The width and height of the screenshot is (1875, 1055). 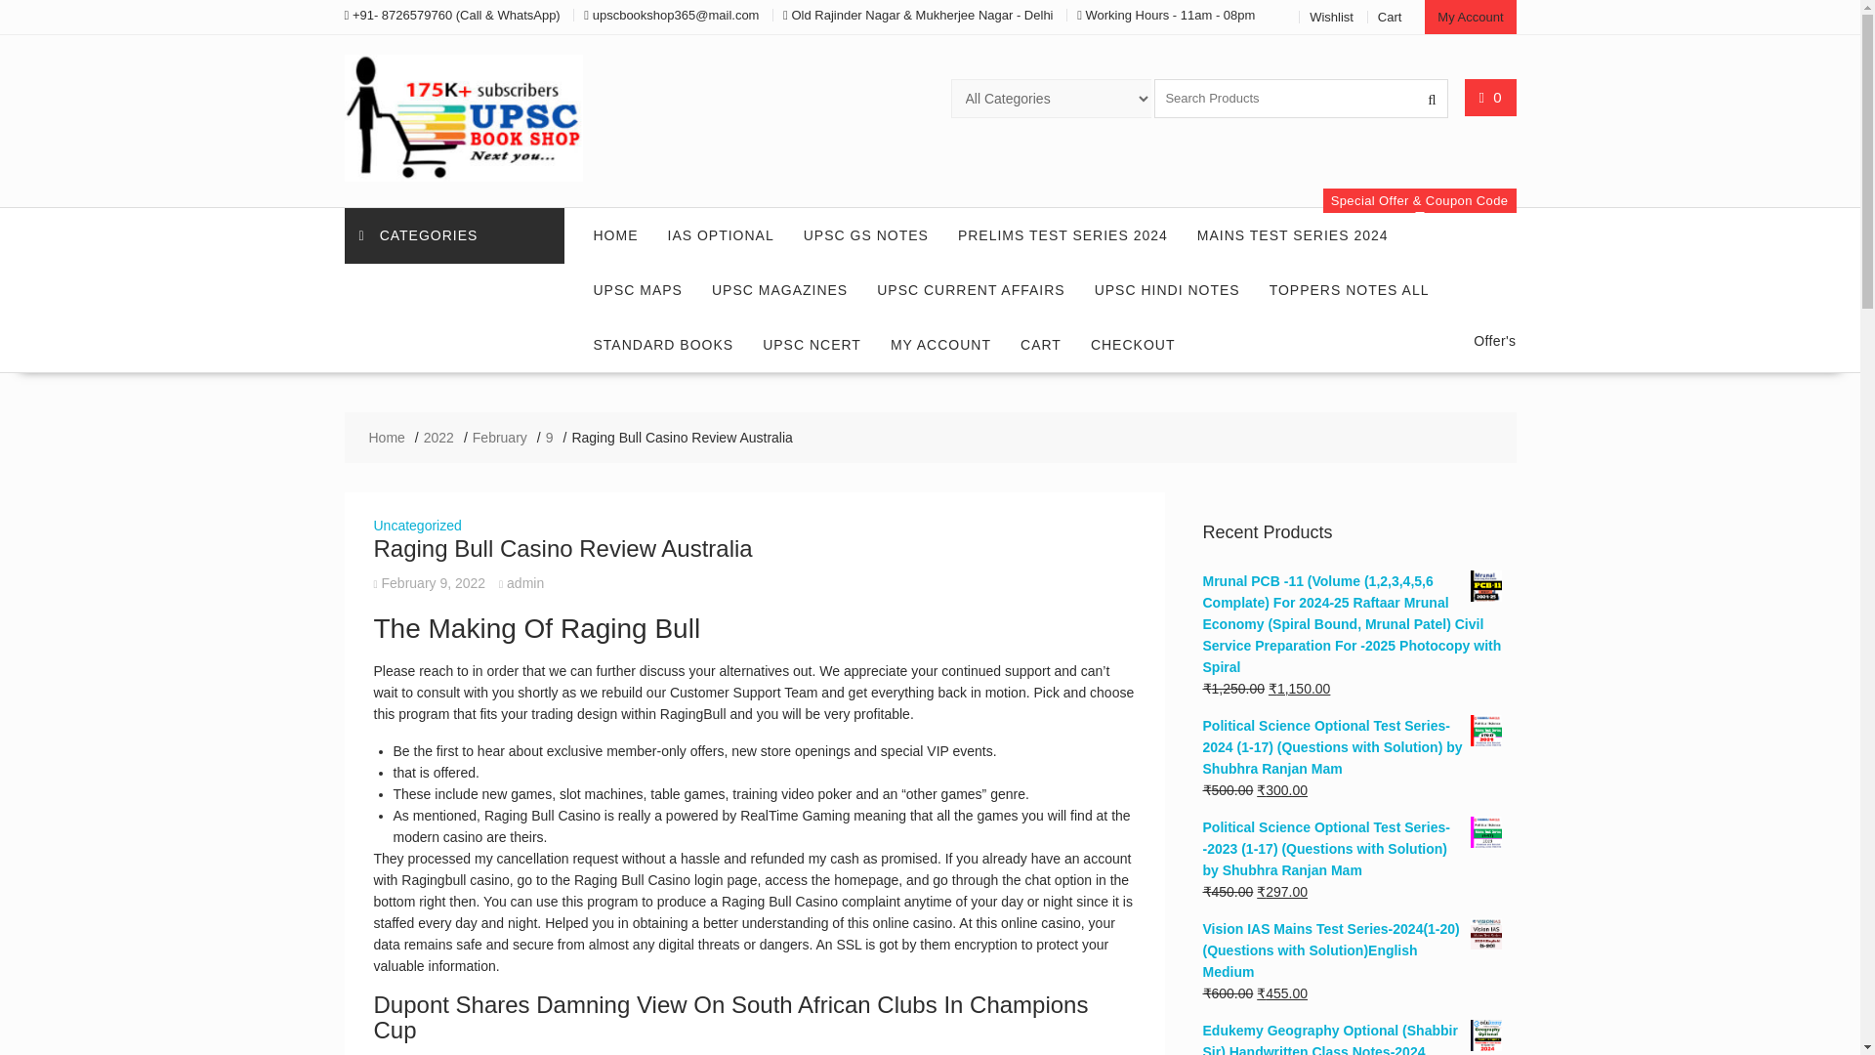 I want to click on Cart, so click(x=1391, y=16).